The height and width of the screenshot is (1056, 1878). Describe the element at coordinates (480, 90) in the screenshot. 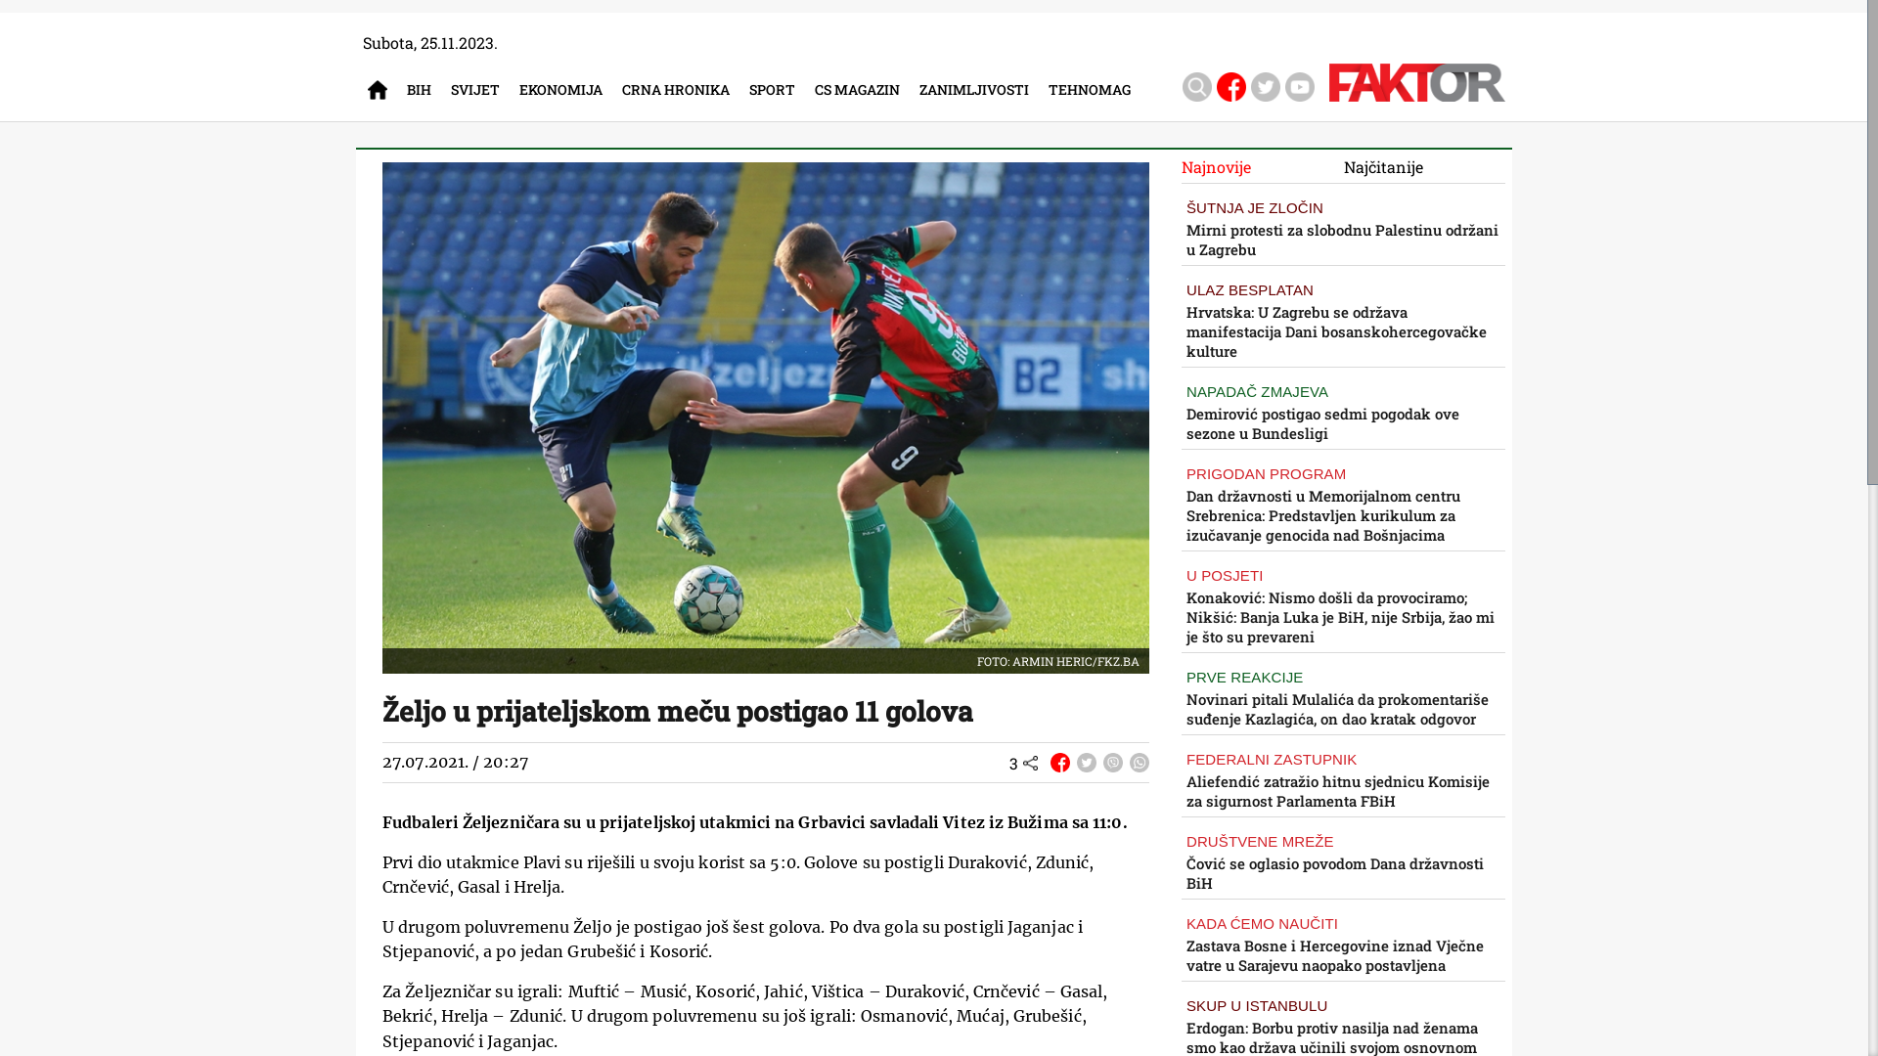

I see `SVIJET` at that location.